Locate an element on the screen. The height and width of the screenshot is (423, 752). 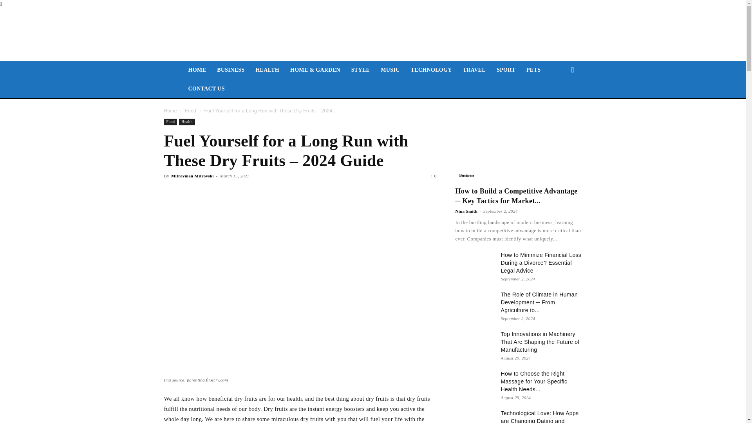
BUSINESS is located at coordinates (230, 70).